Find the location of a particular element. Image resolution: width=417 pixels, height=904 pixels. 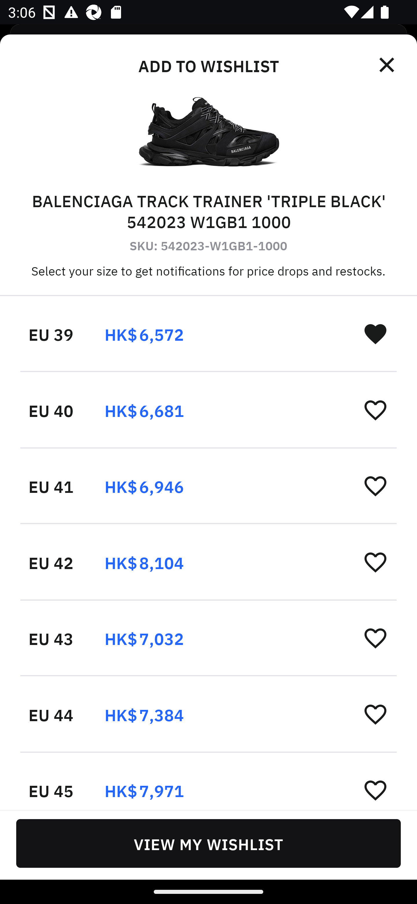

󰋕 is located at coordinates (375, 410).